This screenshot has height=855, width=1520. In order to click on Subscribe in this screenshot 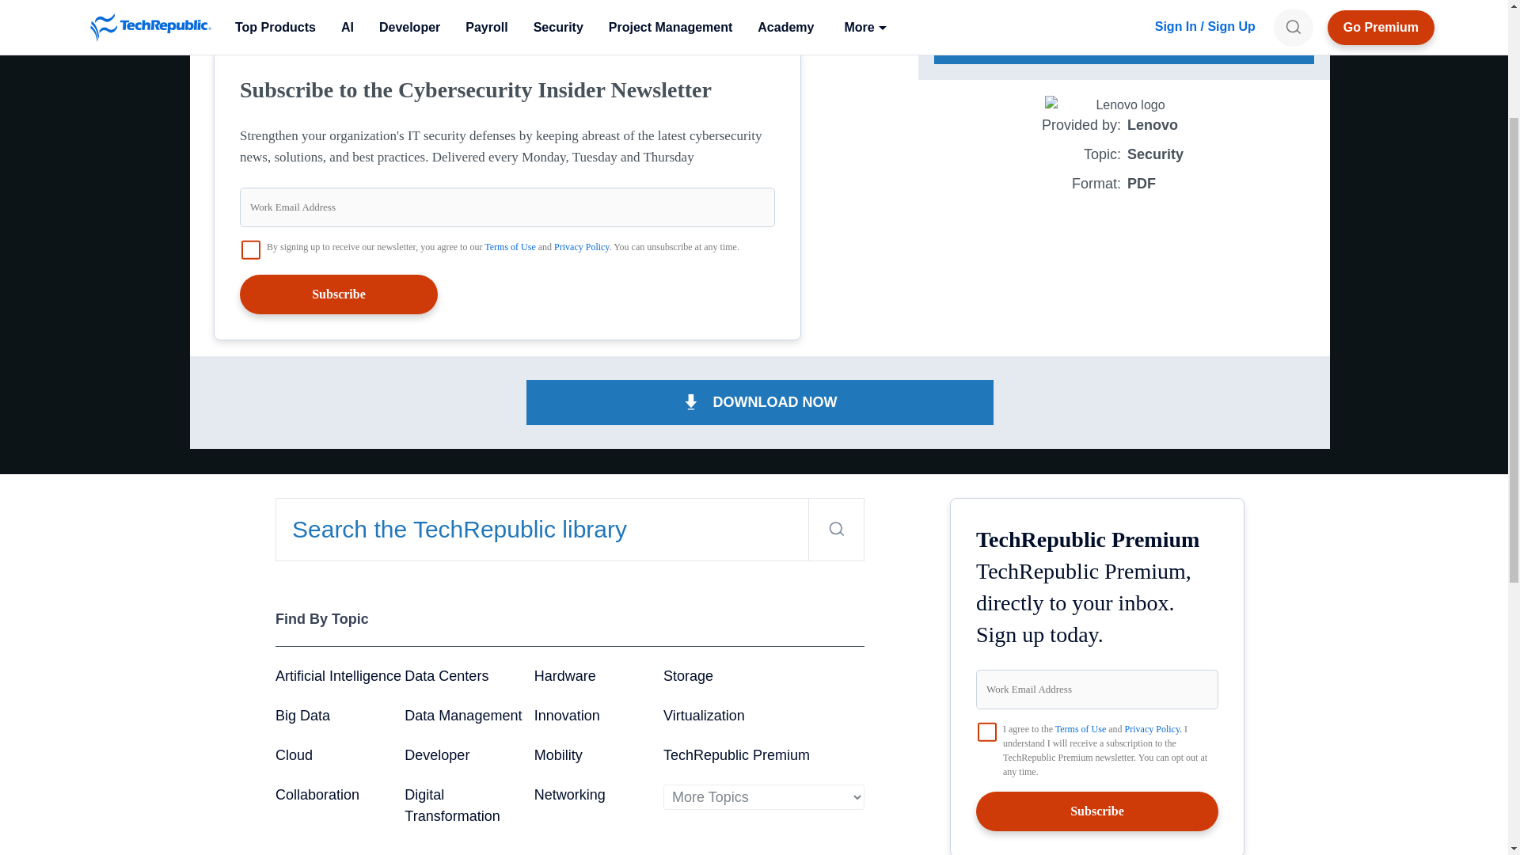, I will do `click(339, 294)`.